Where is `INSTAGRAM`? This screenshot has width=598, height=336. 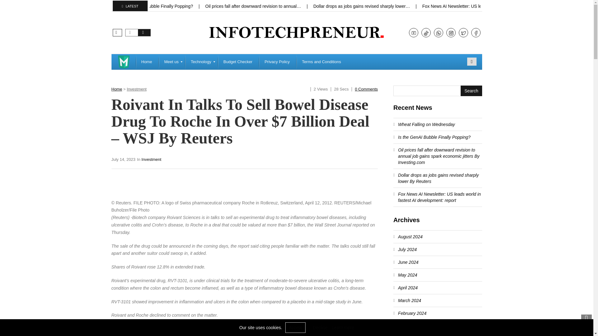
INSTAGRAM is located at coordinates (451, 33).